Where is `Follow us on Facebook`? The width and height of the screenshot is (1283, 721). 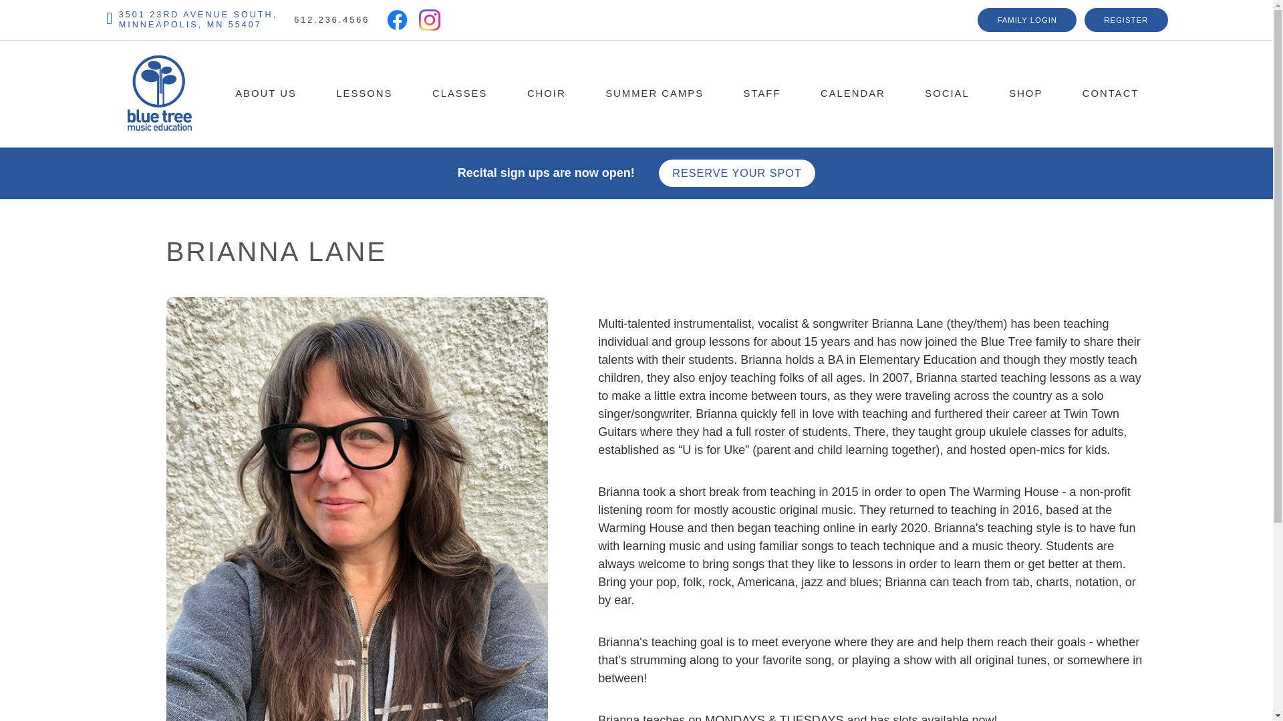
Follow us on Facebook is located at coordinates (1025, 93).